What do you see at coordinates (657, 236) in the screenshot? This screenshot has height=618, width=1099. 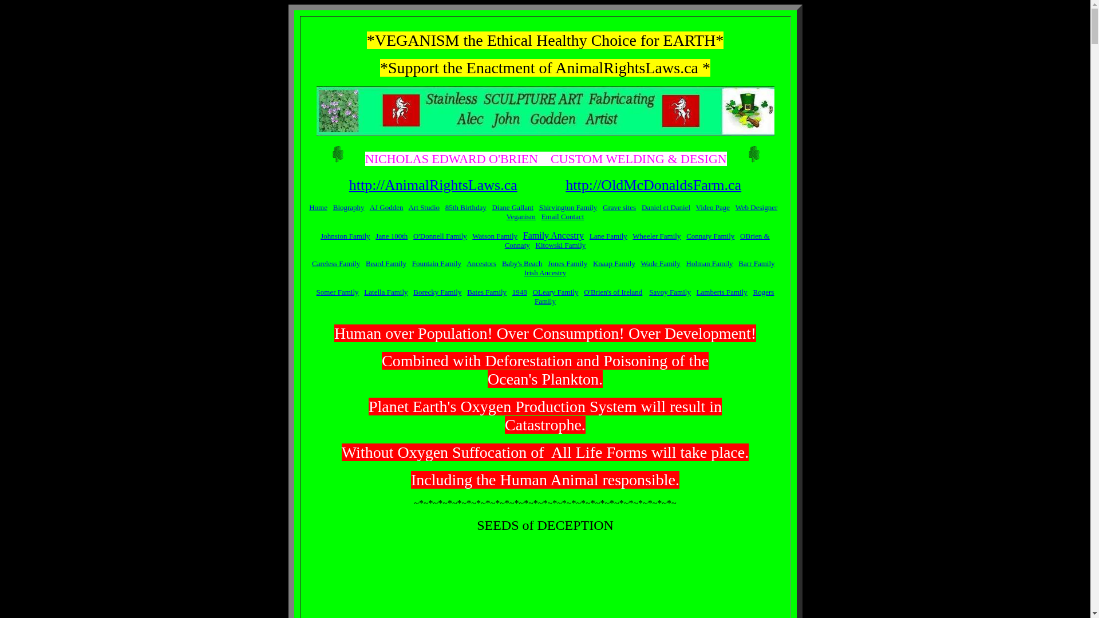 I see `Wheeler Family` at bounding box center [657, 236].